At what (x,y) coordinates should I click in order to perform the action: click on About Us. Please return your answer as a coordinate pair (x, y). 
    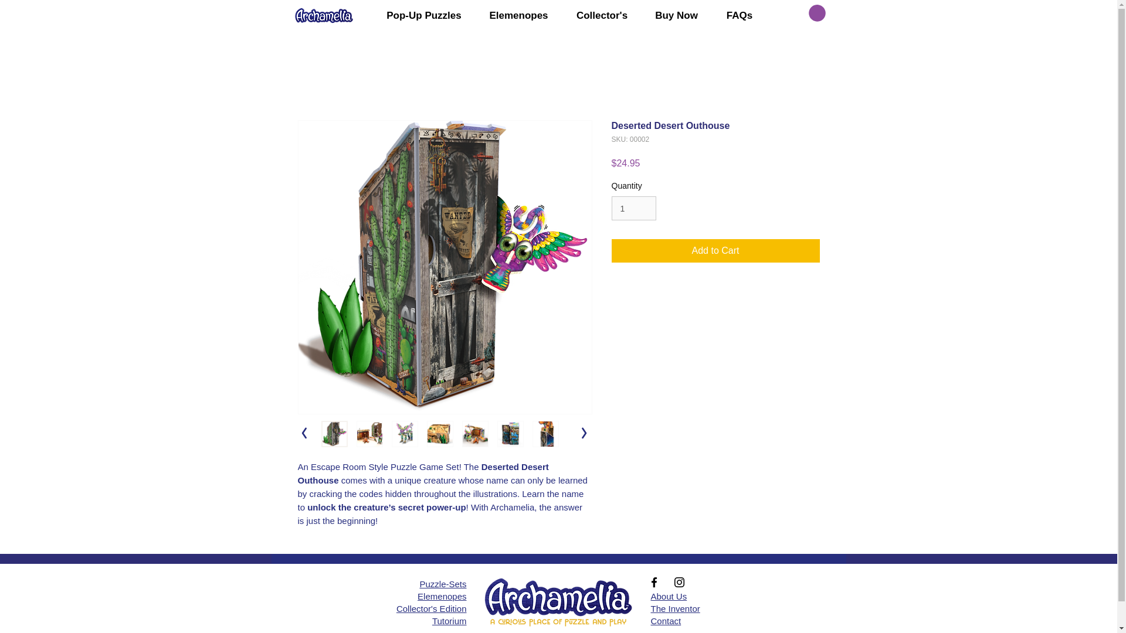
    Looking at the image, I should click on (669, 596).